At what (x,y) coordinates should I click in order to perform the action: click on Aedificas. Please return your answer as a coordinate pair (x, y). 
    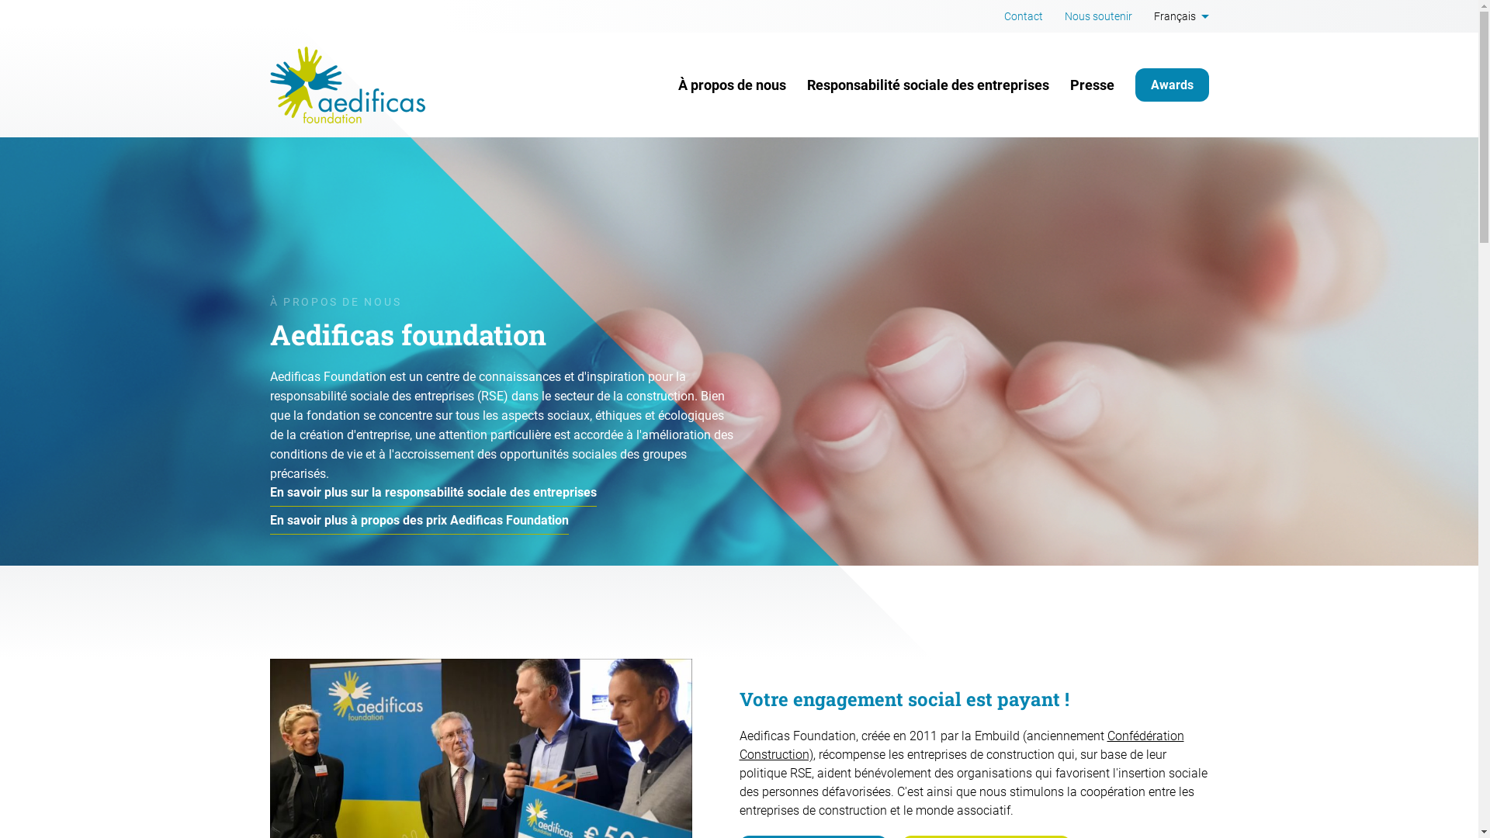
    Looking at the image, I should click on (348, 85).